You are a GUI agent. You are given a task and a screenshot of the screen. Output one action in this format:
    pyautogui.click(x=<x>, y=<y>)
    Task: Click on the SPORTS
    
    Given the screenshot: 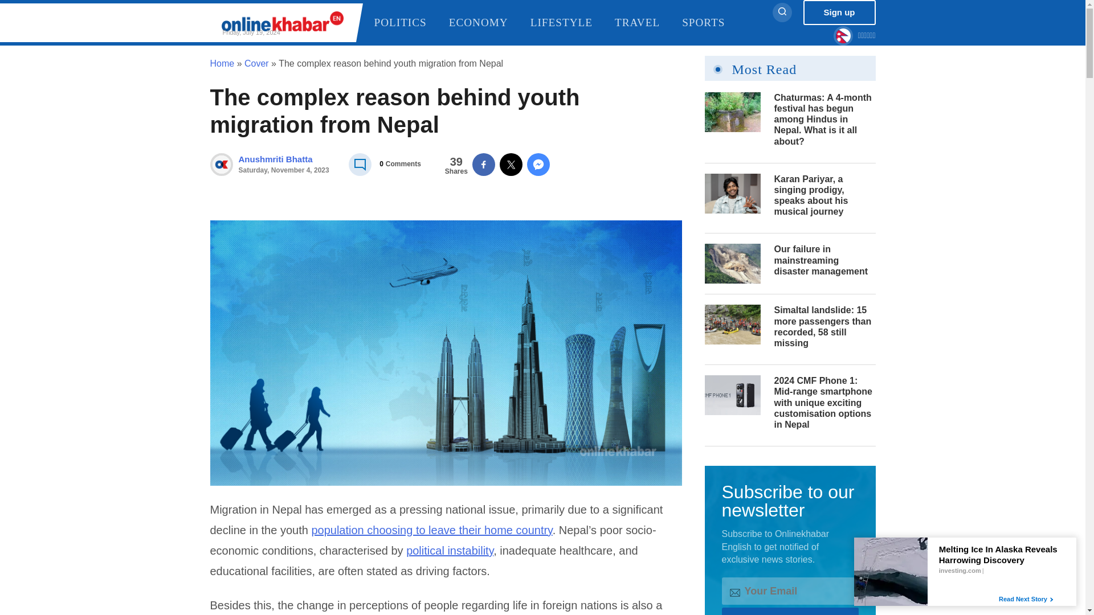 What is the action you would take?
    pyautogui.click(x=712, y=23)
    